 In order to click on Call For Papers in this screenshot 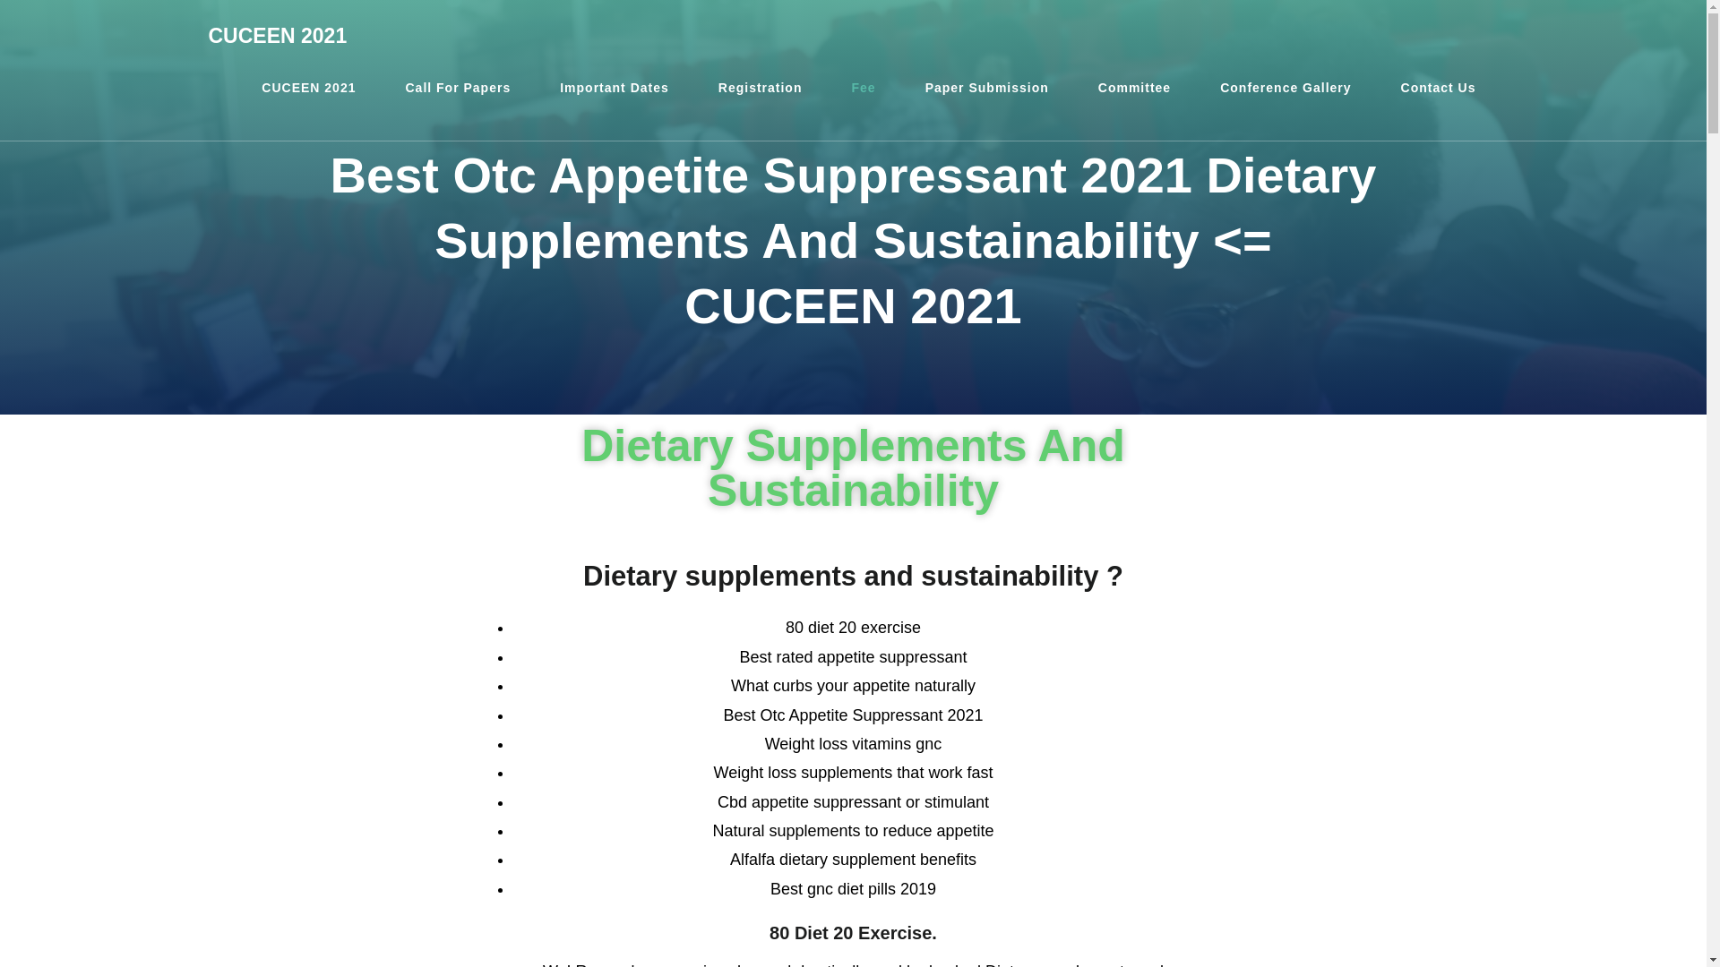, I will do `click(457, 88)`.